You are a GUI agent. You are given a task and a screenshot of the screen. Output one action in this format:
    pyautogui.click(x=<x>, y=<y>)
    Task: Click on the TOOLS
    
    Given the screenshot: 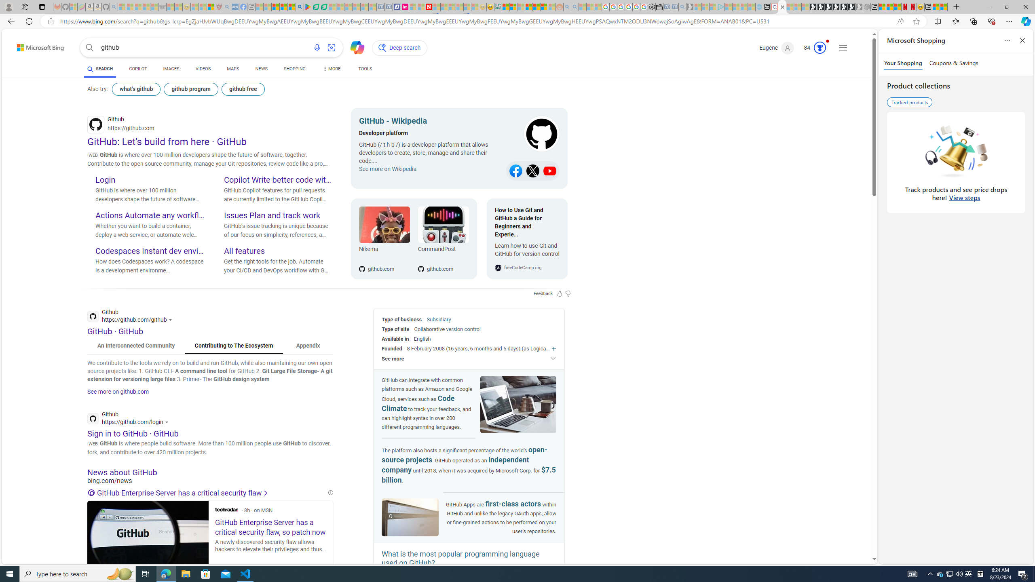 What is the action you would take?
    pyautogui.click(x=365, y=69)
    